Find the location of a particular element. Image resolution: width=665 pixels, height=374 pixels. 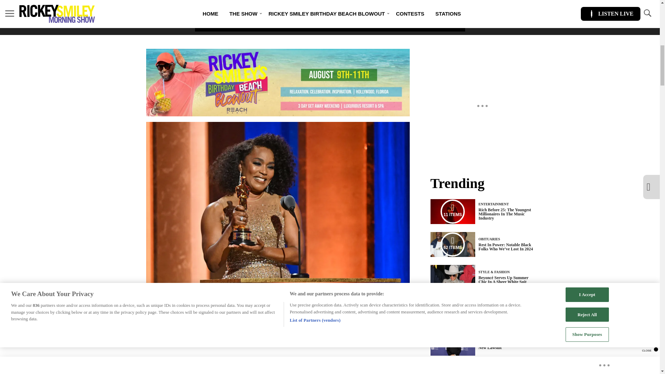

Media Playlist is located at coordinates (452, 211).